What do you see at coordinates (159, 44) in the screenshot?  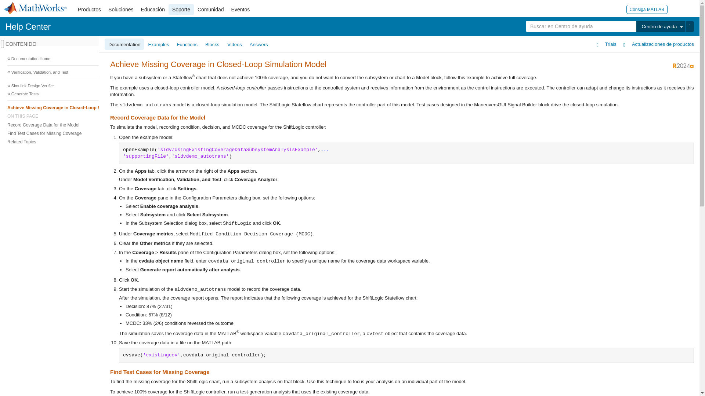 I see `Examples` at bounding box center [159, 44].